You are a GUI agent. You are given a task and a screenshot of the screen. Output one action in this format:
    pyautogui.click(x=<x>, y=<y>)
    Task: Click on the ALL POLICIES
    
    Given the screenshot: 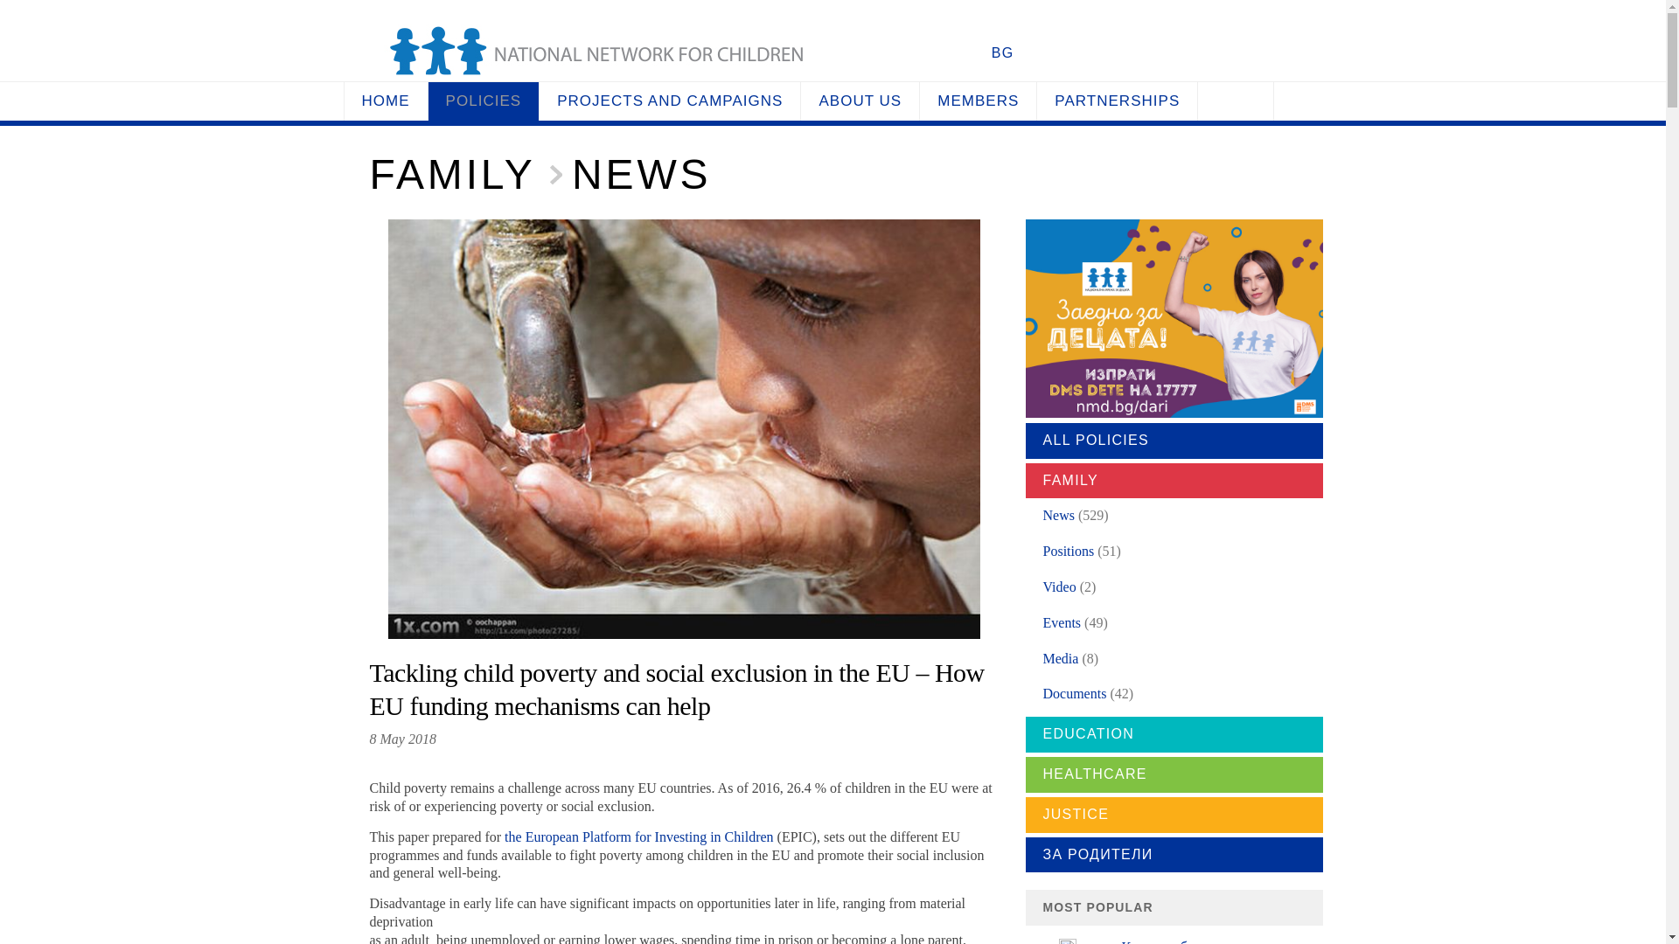 What is the action you would take?
    pyautogui.click(x=1174, y=441)
    